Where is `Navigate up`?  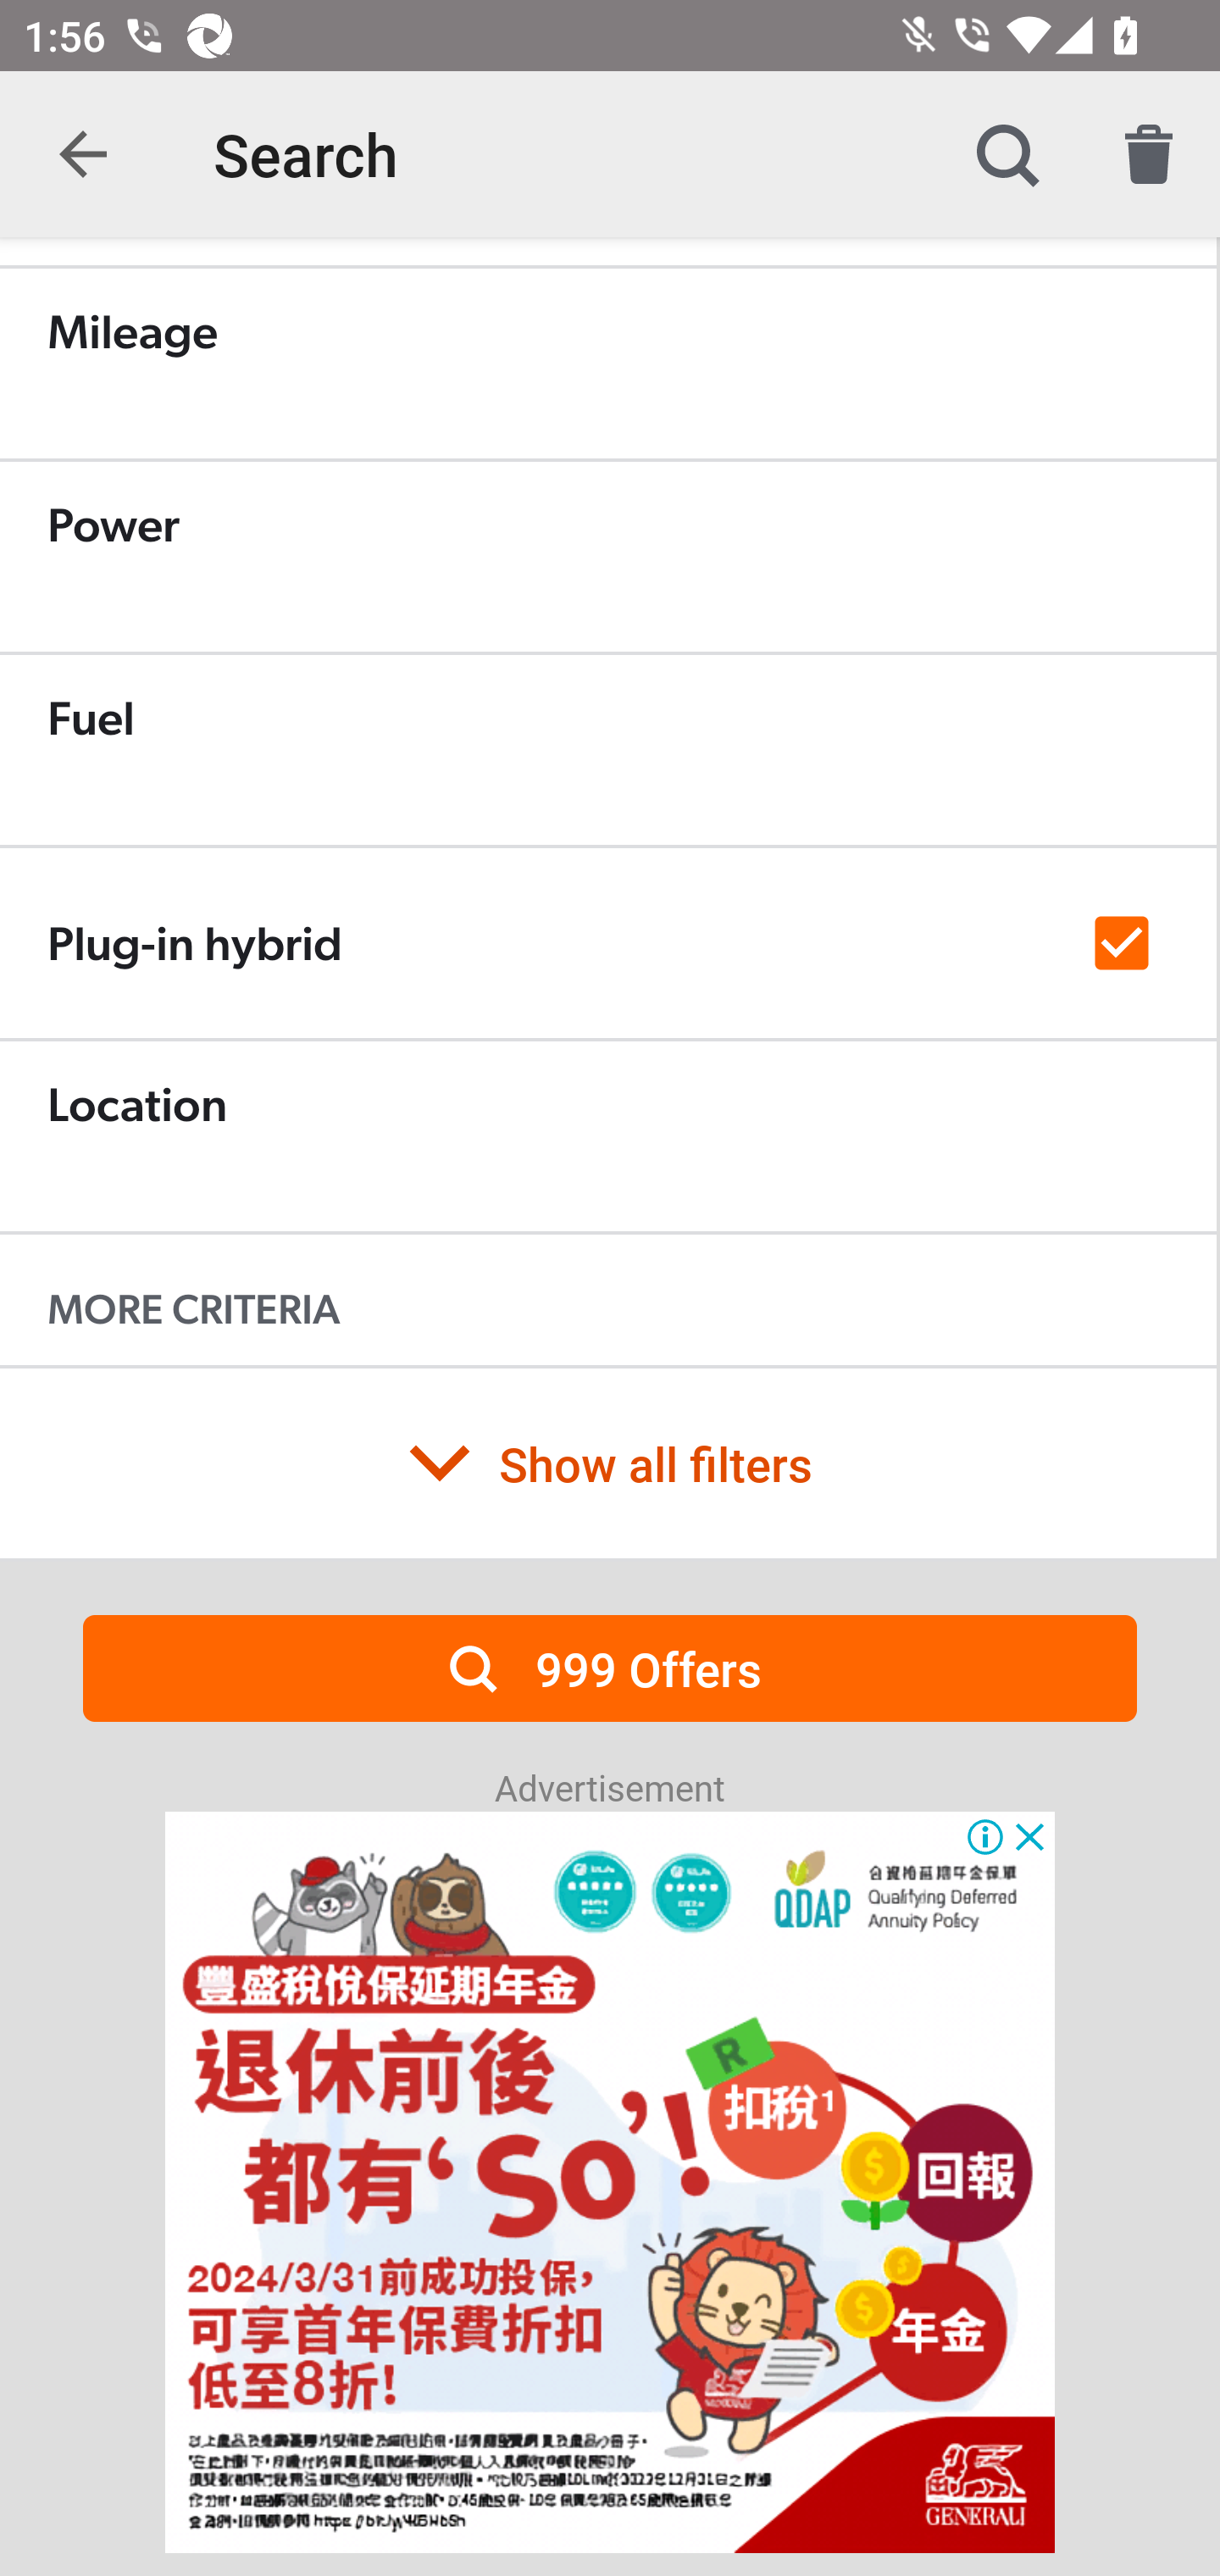
Navigate up is located at coordinates (83, 154).